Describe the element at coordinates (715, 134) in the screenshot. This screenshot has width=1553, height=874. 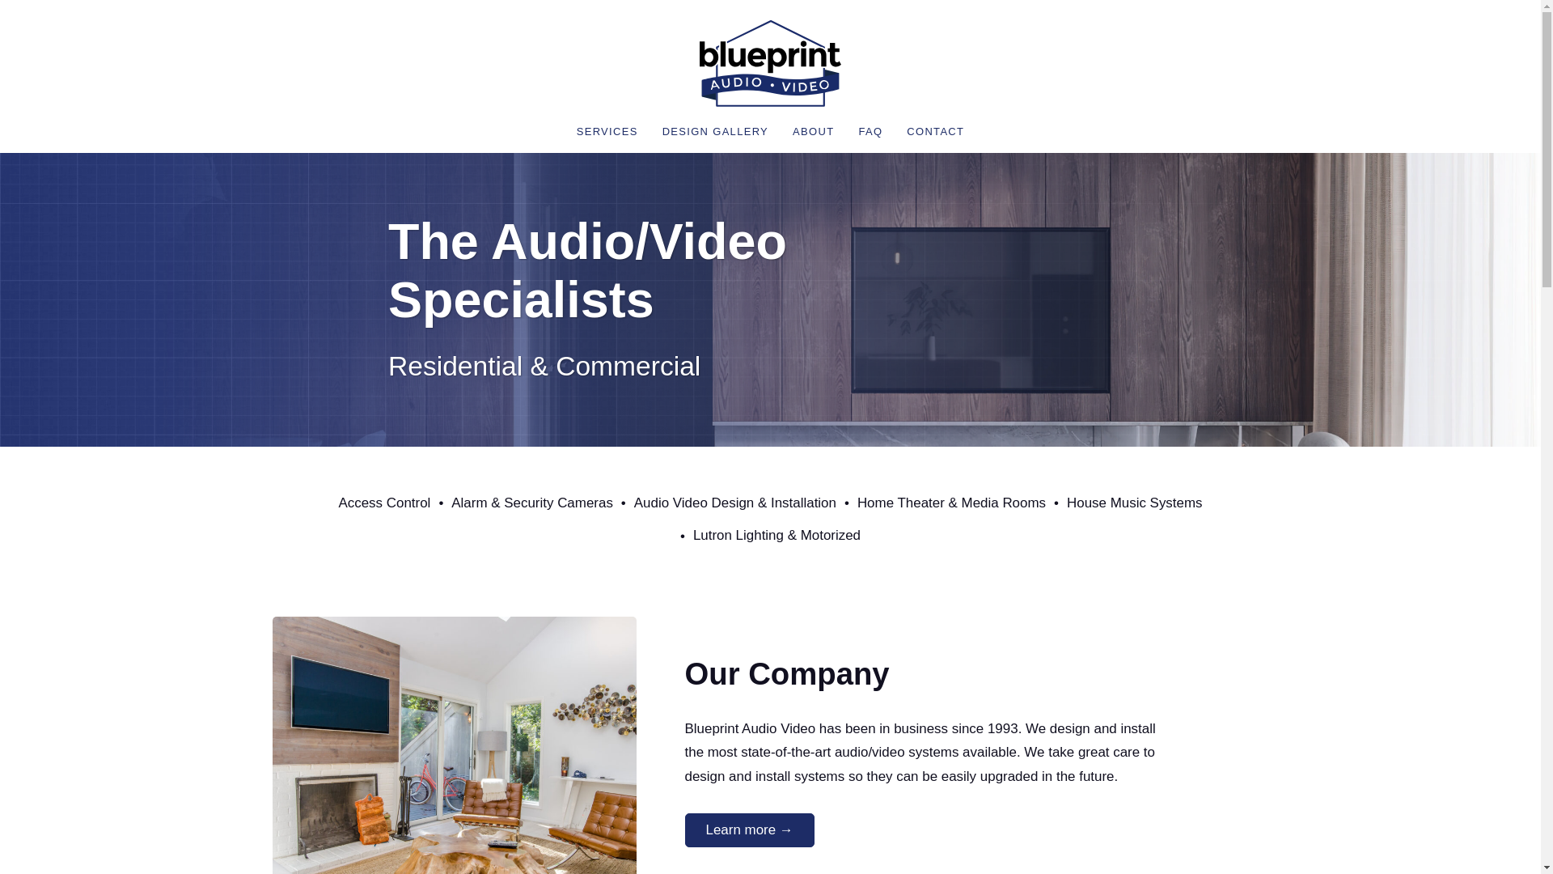
I see `DESIGN GALLERY` at that location.